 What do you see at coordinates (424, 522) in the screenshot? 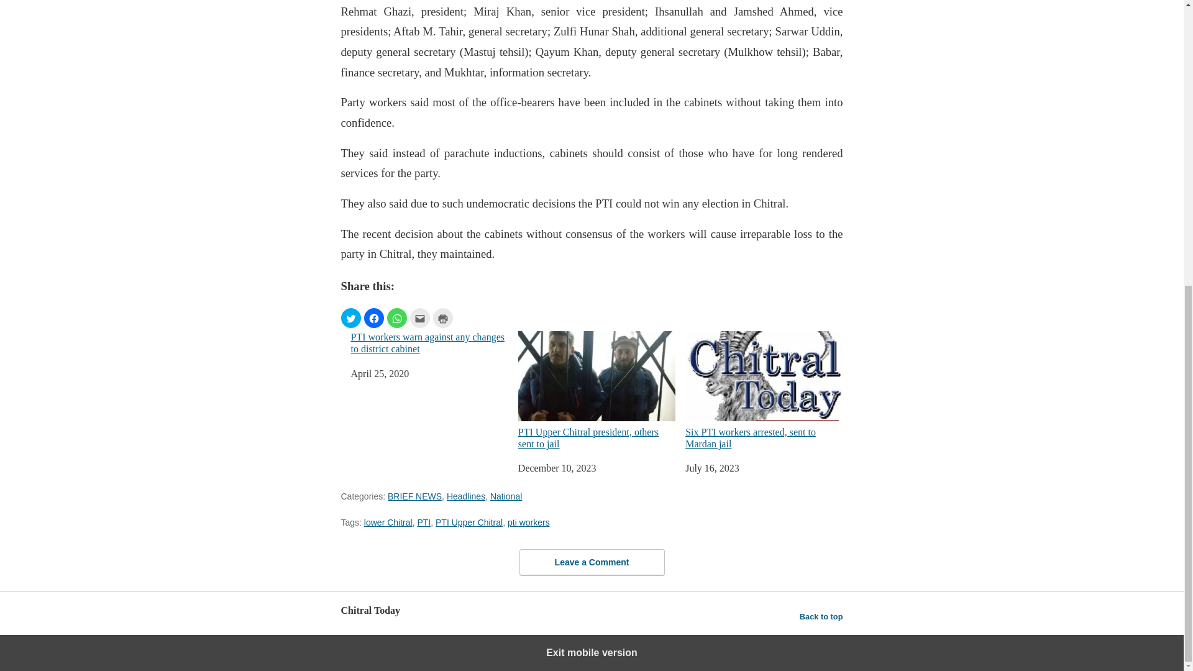
I see `PTI` at bounding box center [424, 522].